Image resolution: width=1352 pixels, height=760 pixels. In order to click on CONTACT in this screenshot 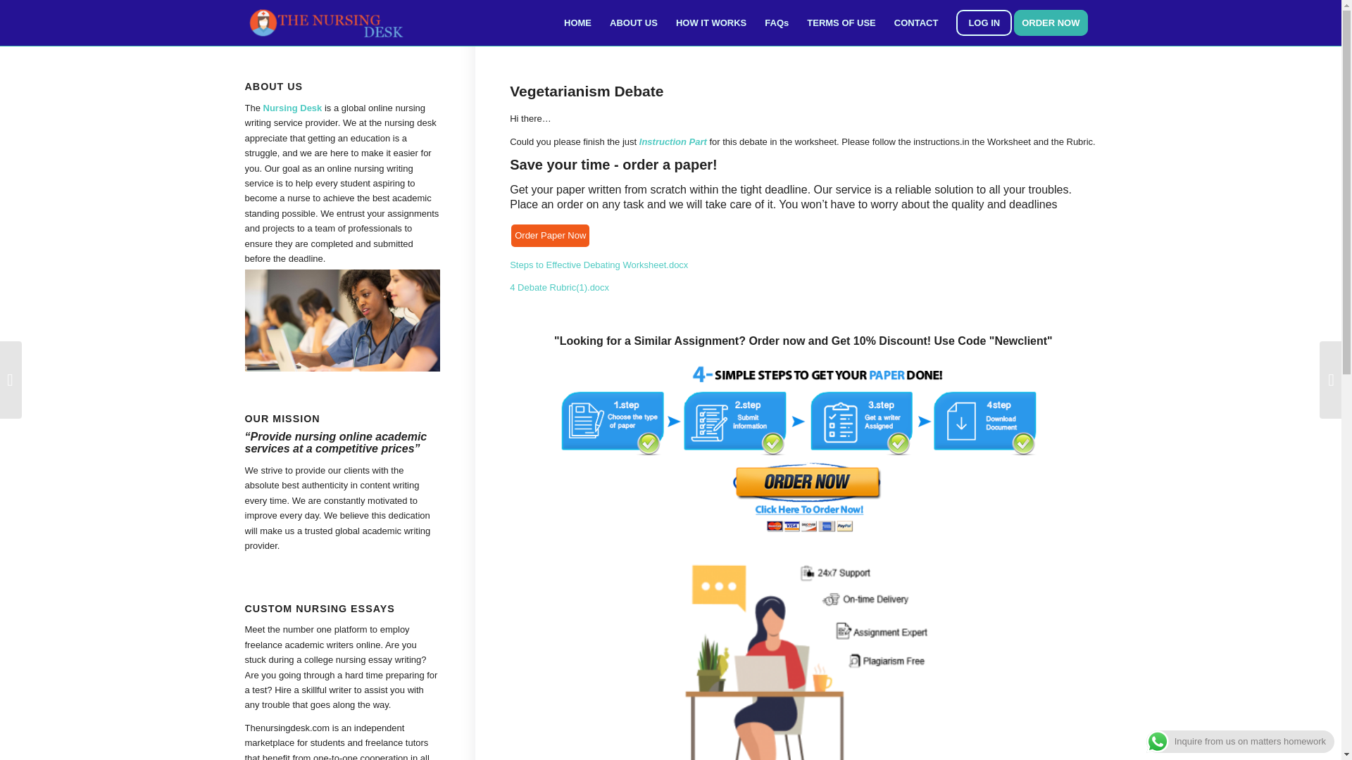, I will do `click(916, 23)`.